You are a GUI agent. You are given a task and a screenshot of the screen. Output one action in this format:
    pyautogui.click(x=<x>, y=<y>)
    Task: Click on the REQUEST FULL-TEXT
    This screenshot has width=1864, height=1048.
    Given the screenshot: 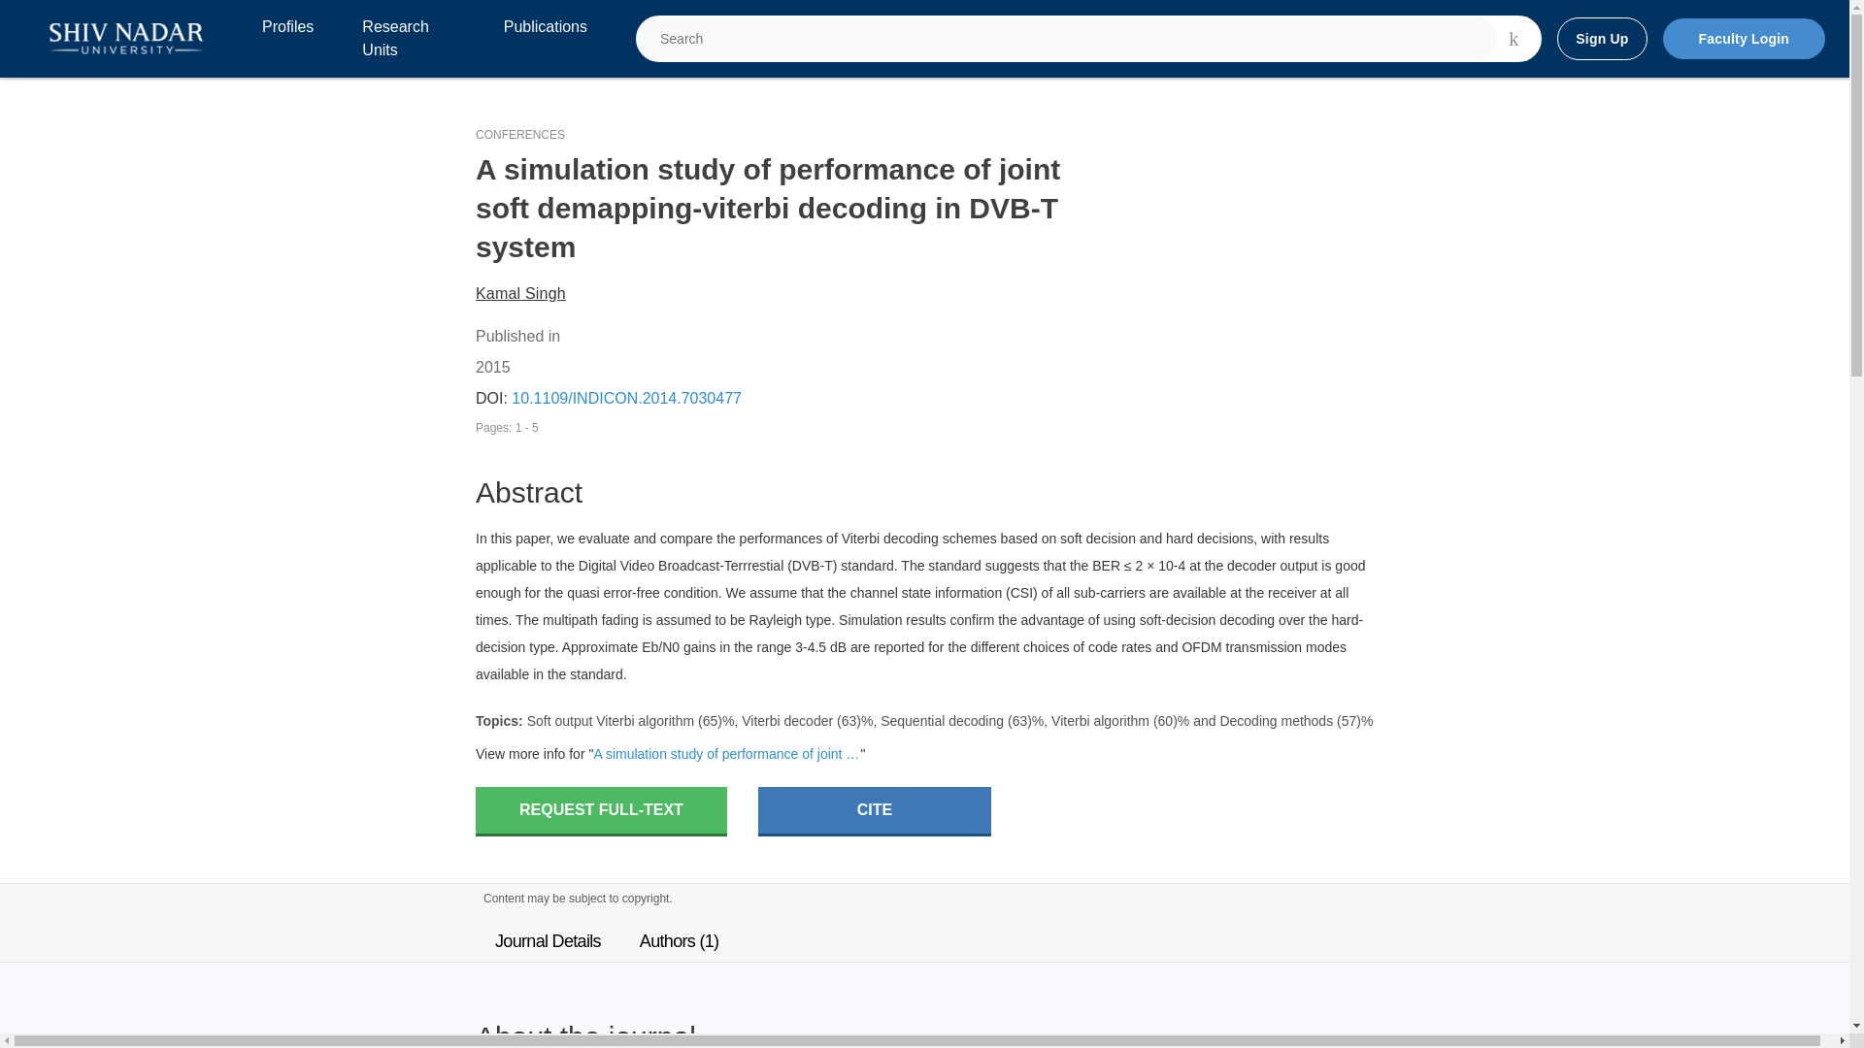 What is the action you would take?
    pyautogui.click(x=600, y=811)
    